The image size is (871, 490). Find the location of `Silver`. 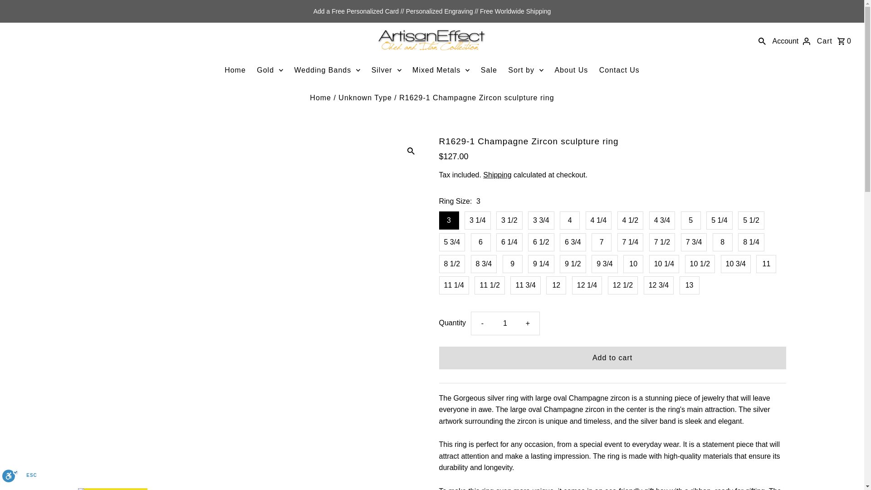

Silver is located at coordinates (386, 70).